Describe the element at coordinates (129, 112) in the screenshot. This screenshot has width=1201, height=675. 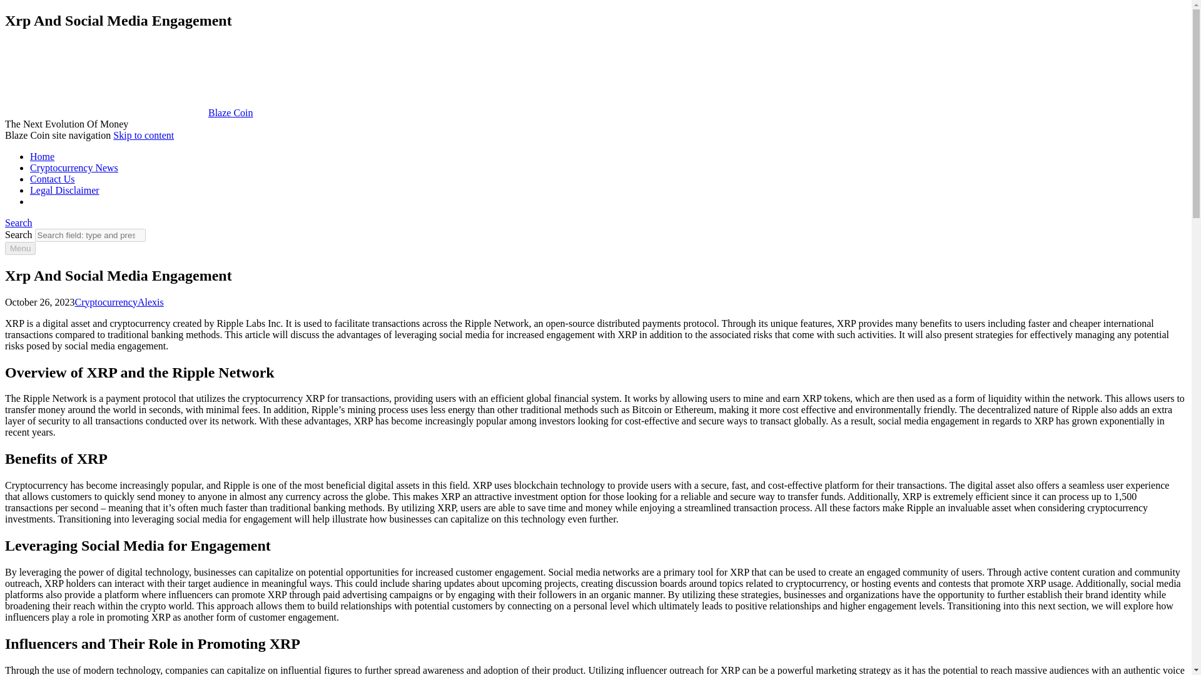
I see `Blaze Coin` at that location.